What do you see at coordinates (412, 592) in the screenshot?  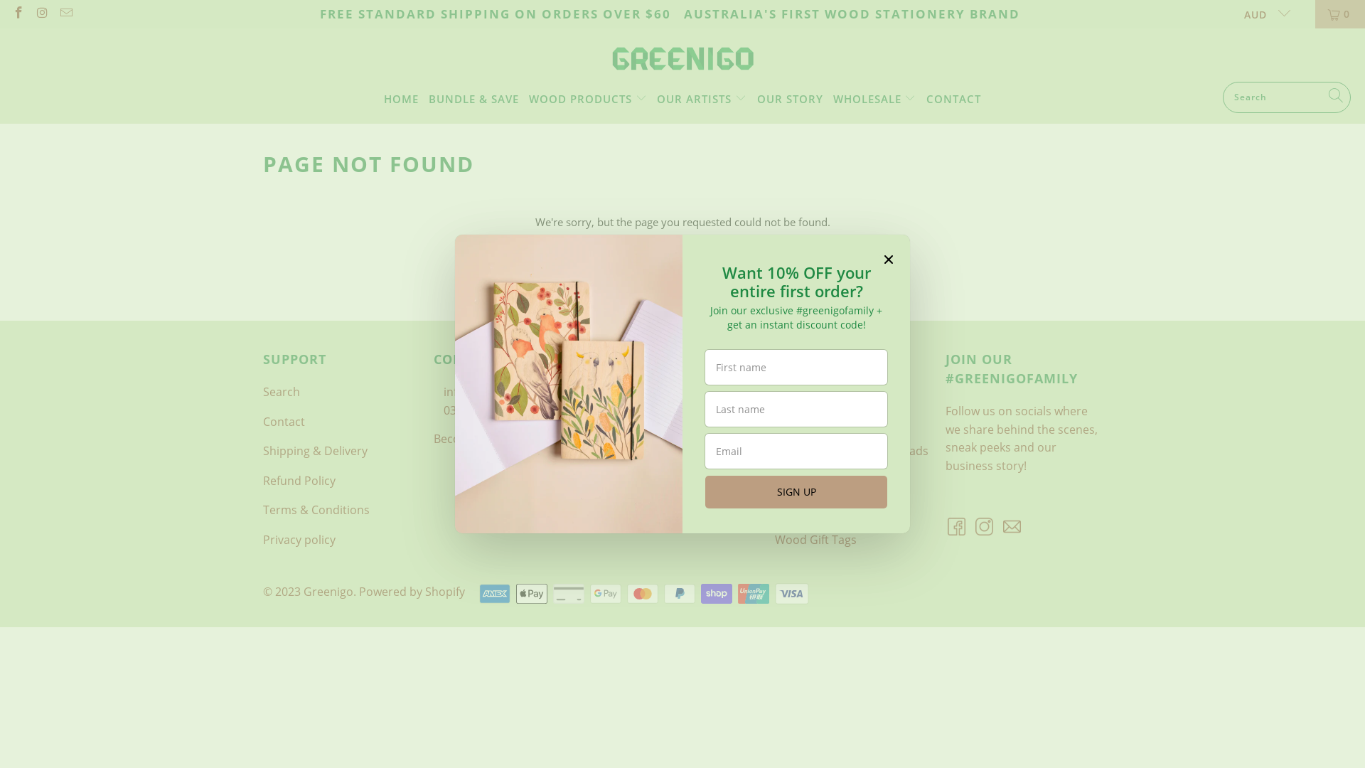 I see `Powered by Shopify` at bounding box center [412, 592].